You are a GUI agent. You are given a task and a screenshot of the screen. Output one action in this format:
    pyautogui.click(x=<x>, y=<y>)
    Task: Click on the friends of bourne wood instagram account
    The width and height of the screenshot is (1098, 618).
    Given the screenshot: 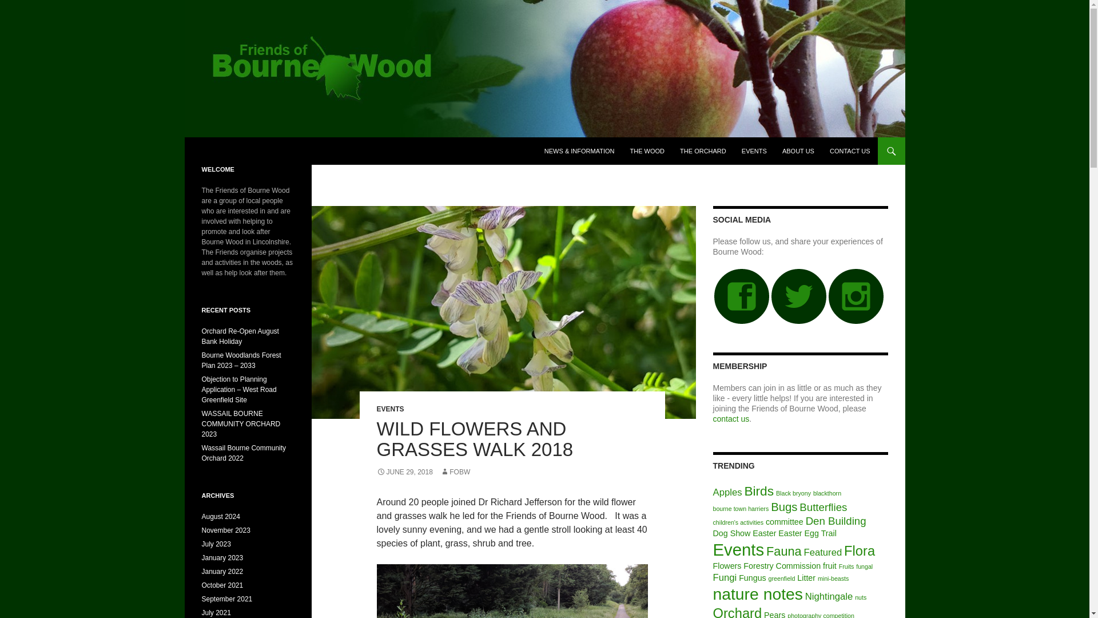 What is the action you would take?
    pyautogui.click(x=856, y=295)
    